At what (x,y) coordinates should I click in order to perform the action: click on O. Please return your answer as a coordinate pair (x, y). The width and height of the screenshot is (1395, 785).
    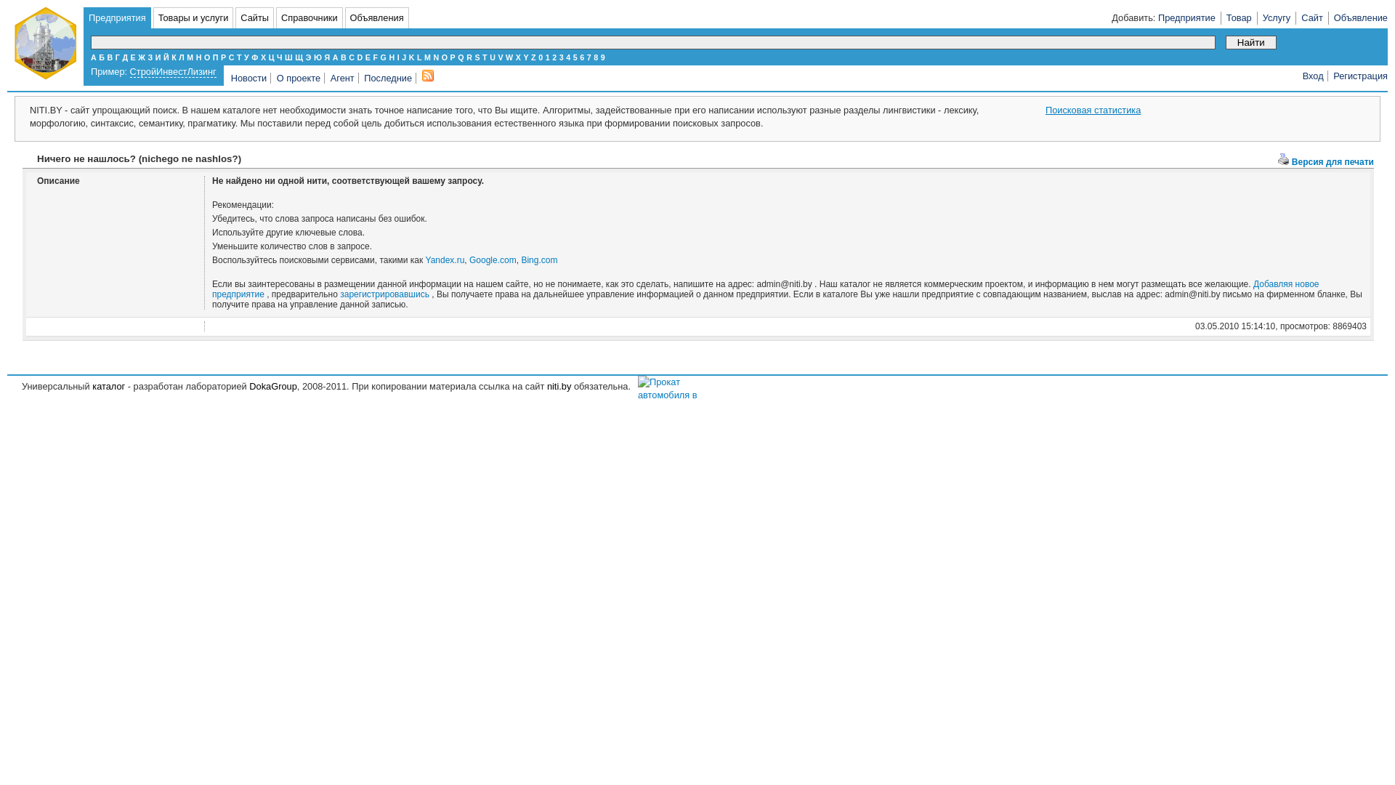
    Looking at the image, I should click on (445, 57).